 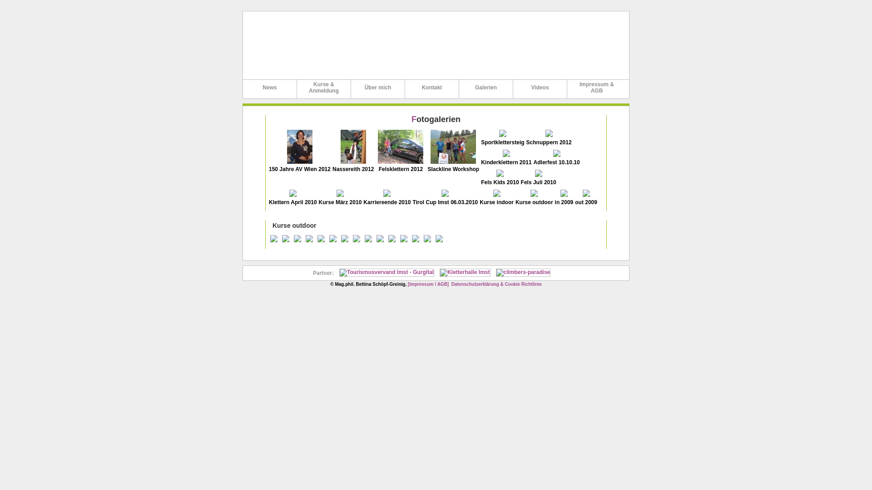 What do you see at coordinates (549, 140) in the screenshot?
I see `Schnuppern 2012` at bounding box center [549, 140].